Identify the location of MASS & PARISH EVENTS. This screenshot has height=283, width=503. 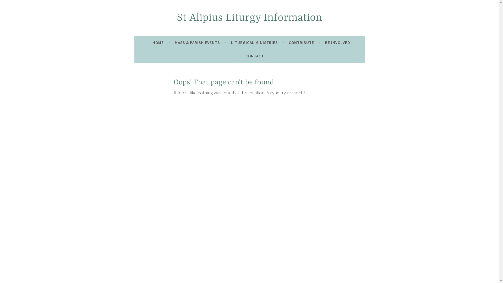
(197, 43).